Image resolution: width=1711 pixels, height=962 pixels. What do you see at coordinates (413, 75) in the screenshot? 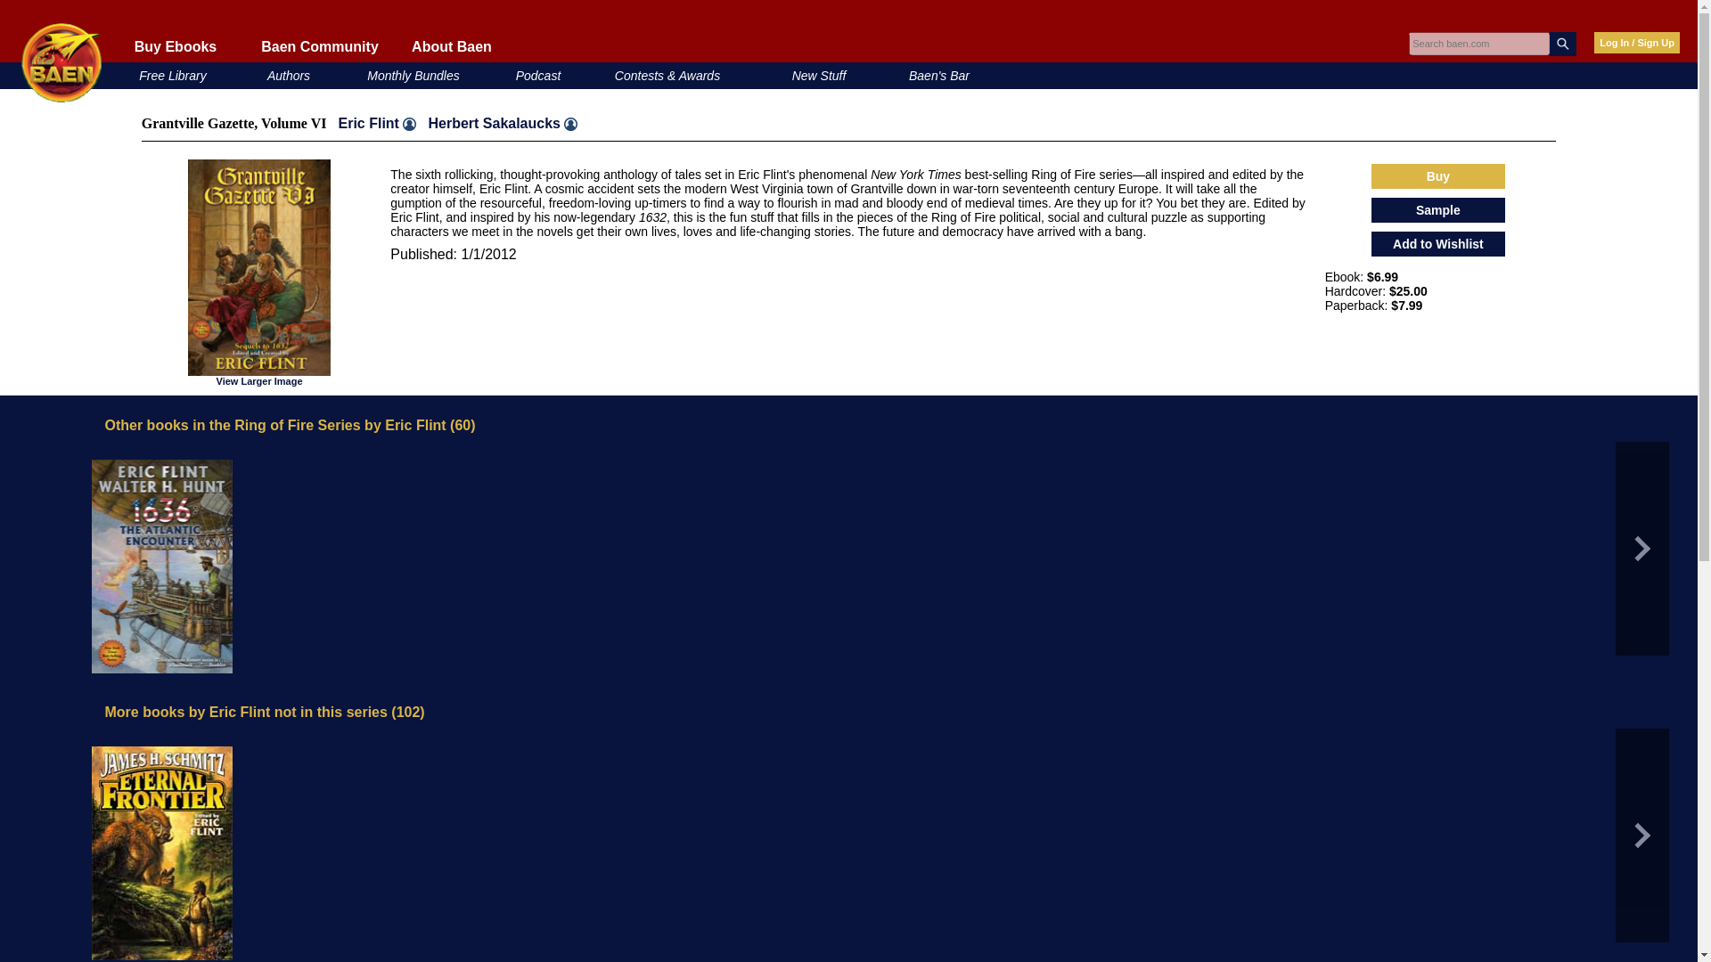
I see `Monthly Bundles` at bounding box center [413, 75].